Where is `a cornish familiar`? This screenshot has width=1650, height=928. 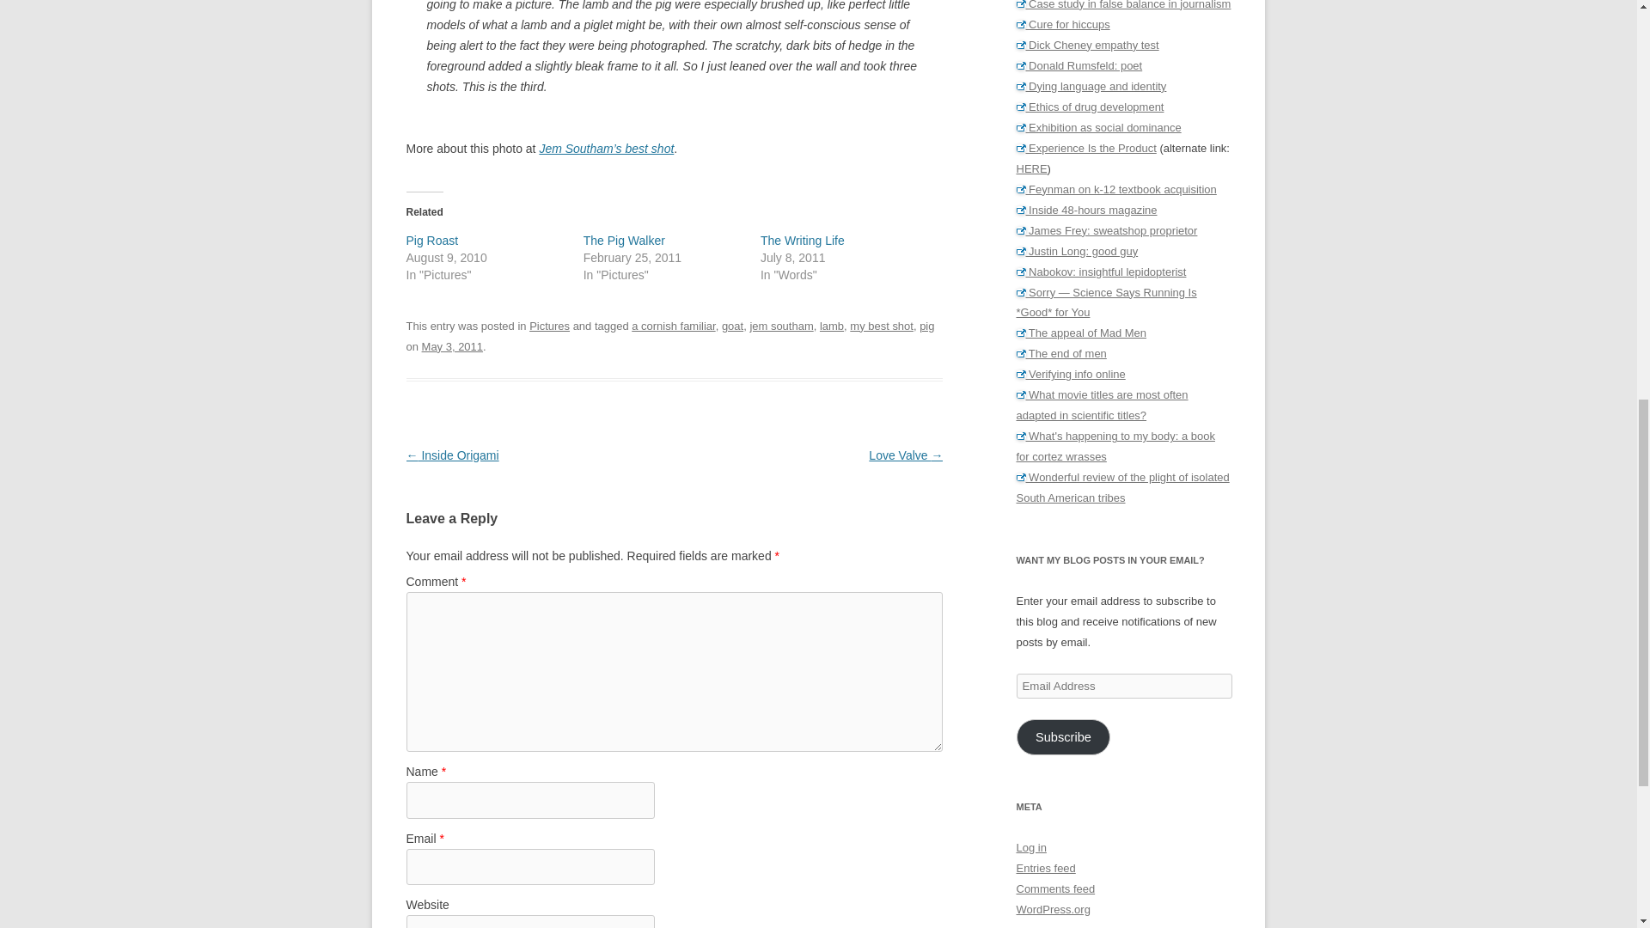
a cornish familiar is located at coordinates (673, 325).